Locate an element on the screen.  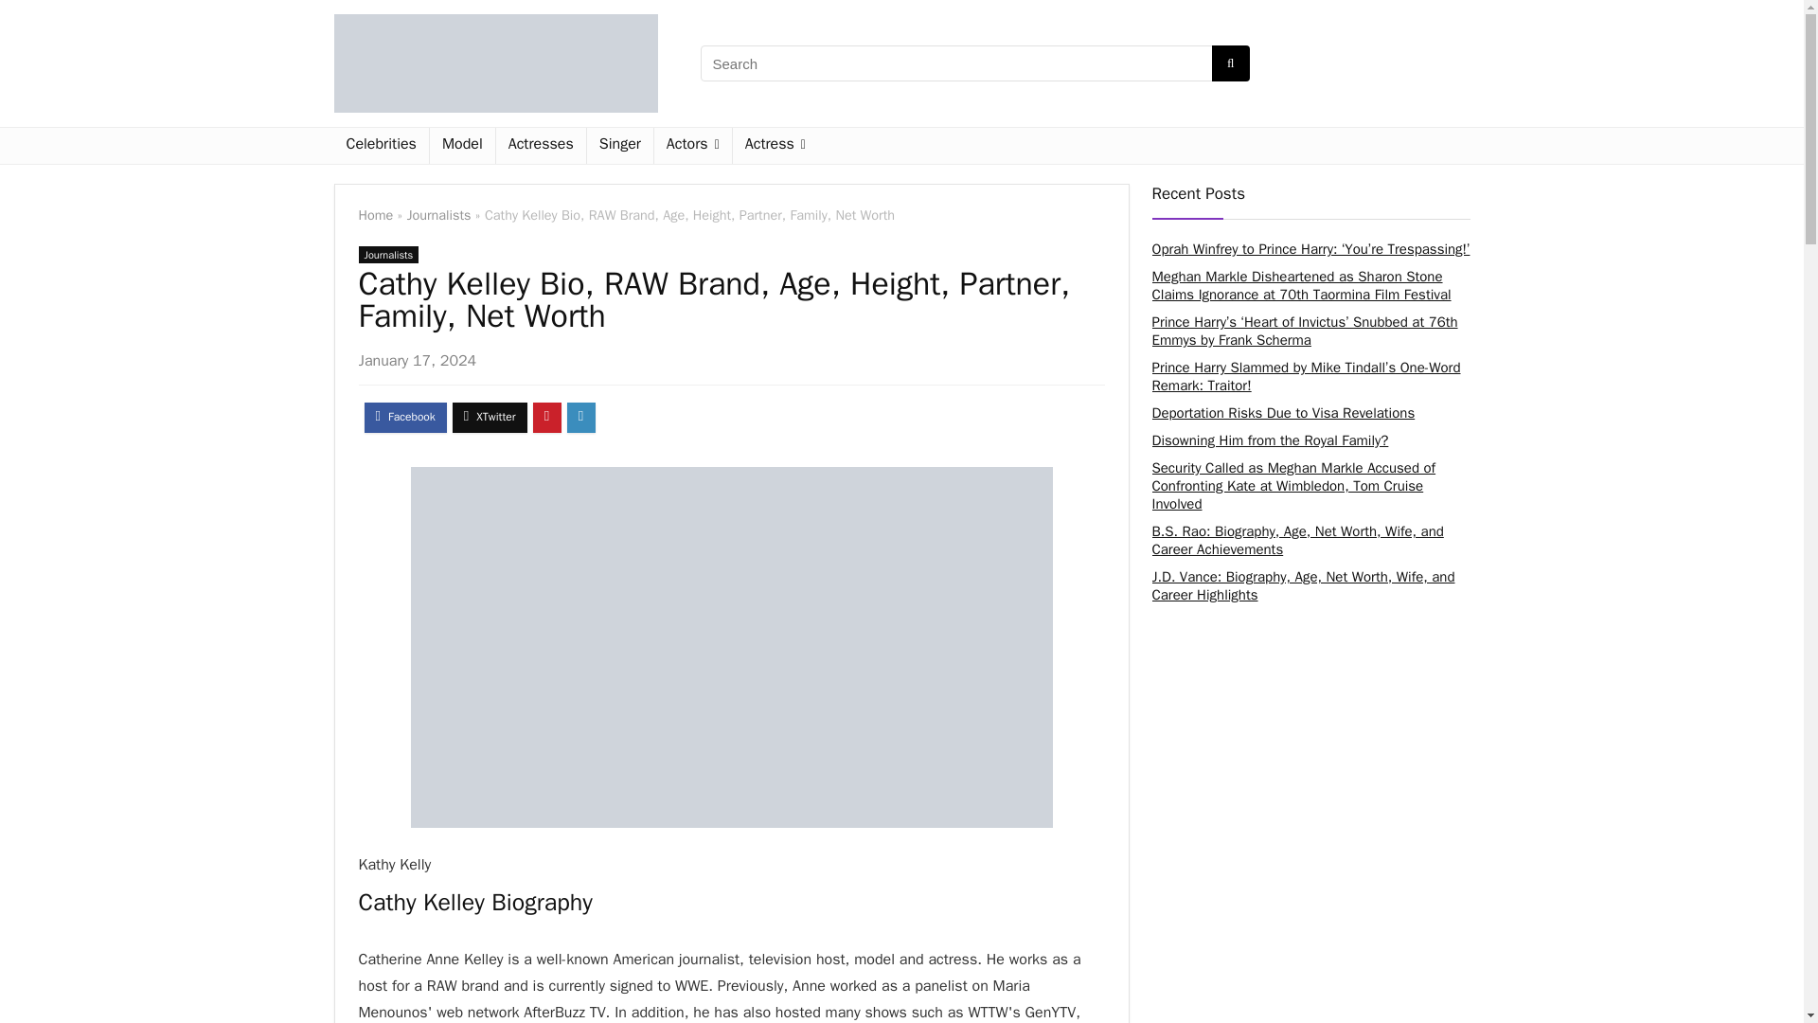
Actress is located at coordinates (775, 146).